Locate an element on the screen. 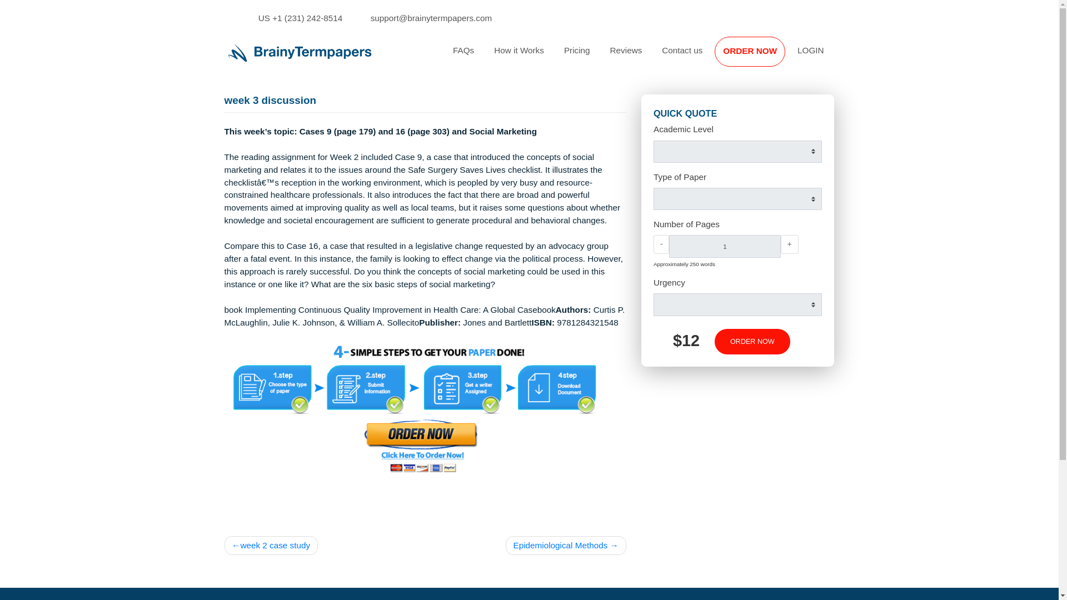  week 2 case study is located at coordinates (301, 598).